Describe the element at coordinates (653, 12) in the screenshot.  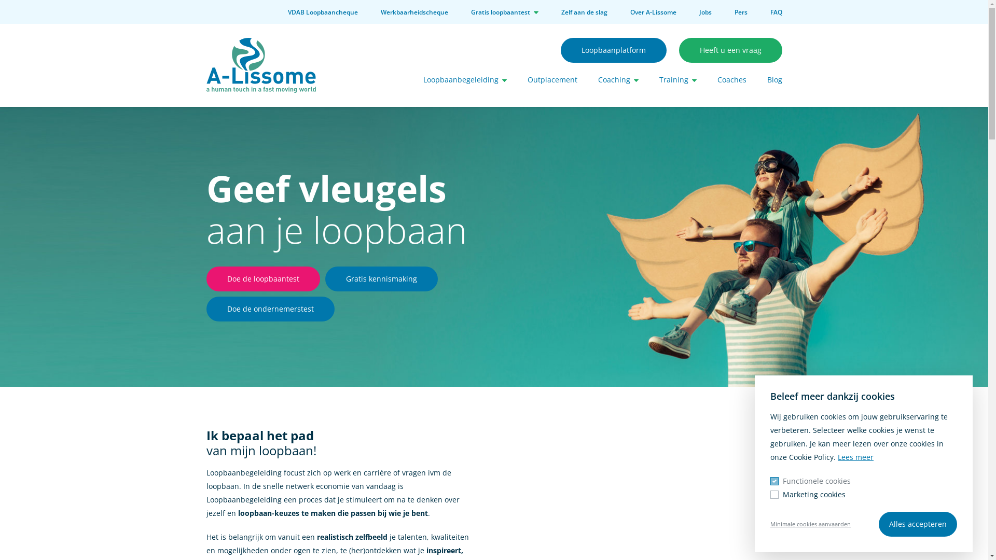
I see `Over A-Lissome` at that location.